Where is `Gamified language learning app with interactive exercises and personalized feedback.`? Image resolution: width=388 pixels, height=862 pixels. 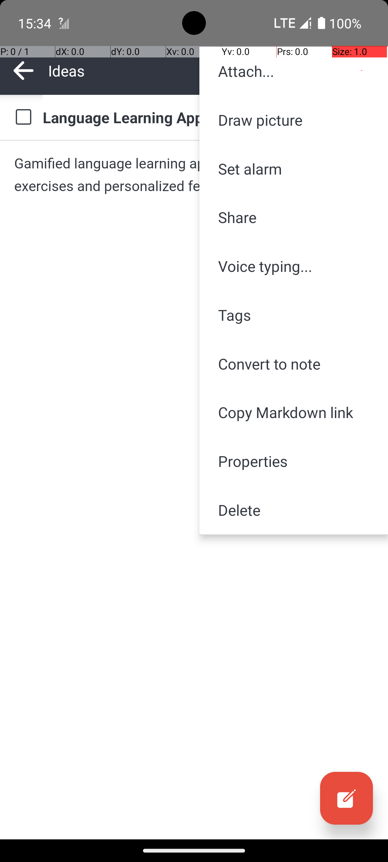 Gamified language learning app with interactive exercises and personalized feedback. is located at coordinates (194, 175).